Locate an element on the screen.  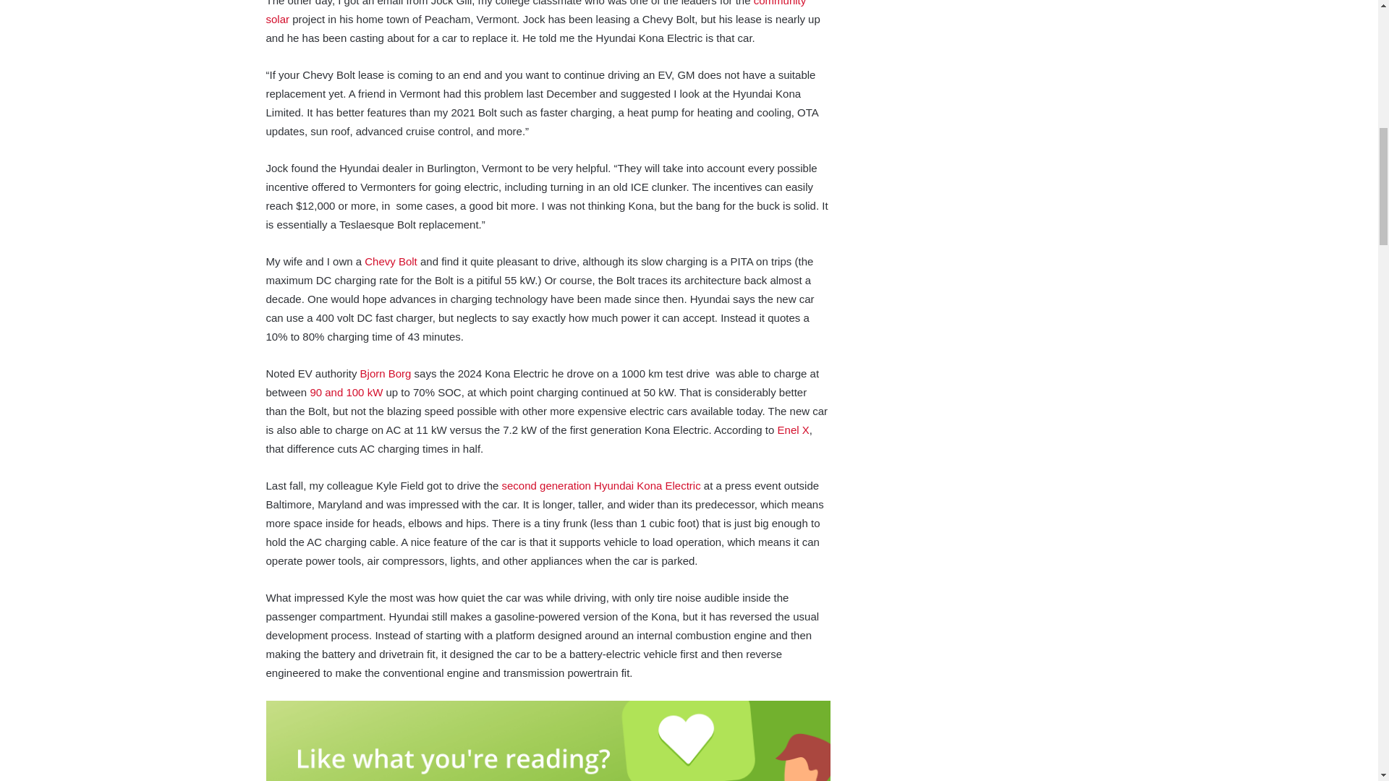
second generation Hyundai Kona Electric is located at coordinates (601, 486).